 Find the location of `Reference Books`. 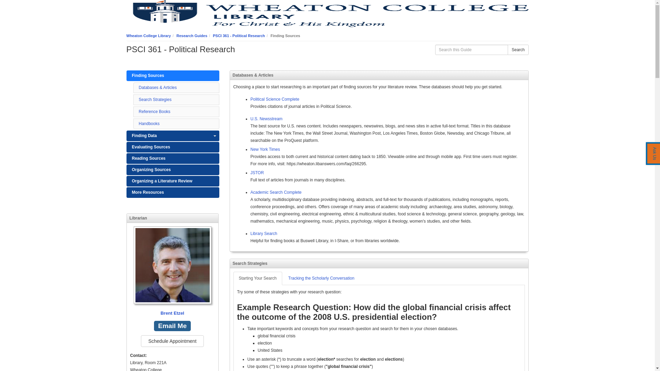

Reference Books is located at coordinates (154, 111).